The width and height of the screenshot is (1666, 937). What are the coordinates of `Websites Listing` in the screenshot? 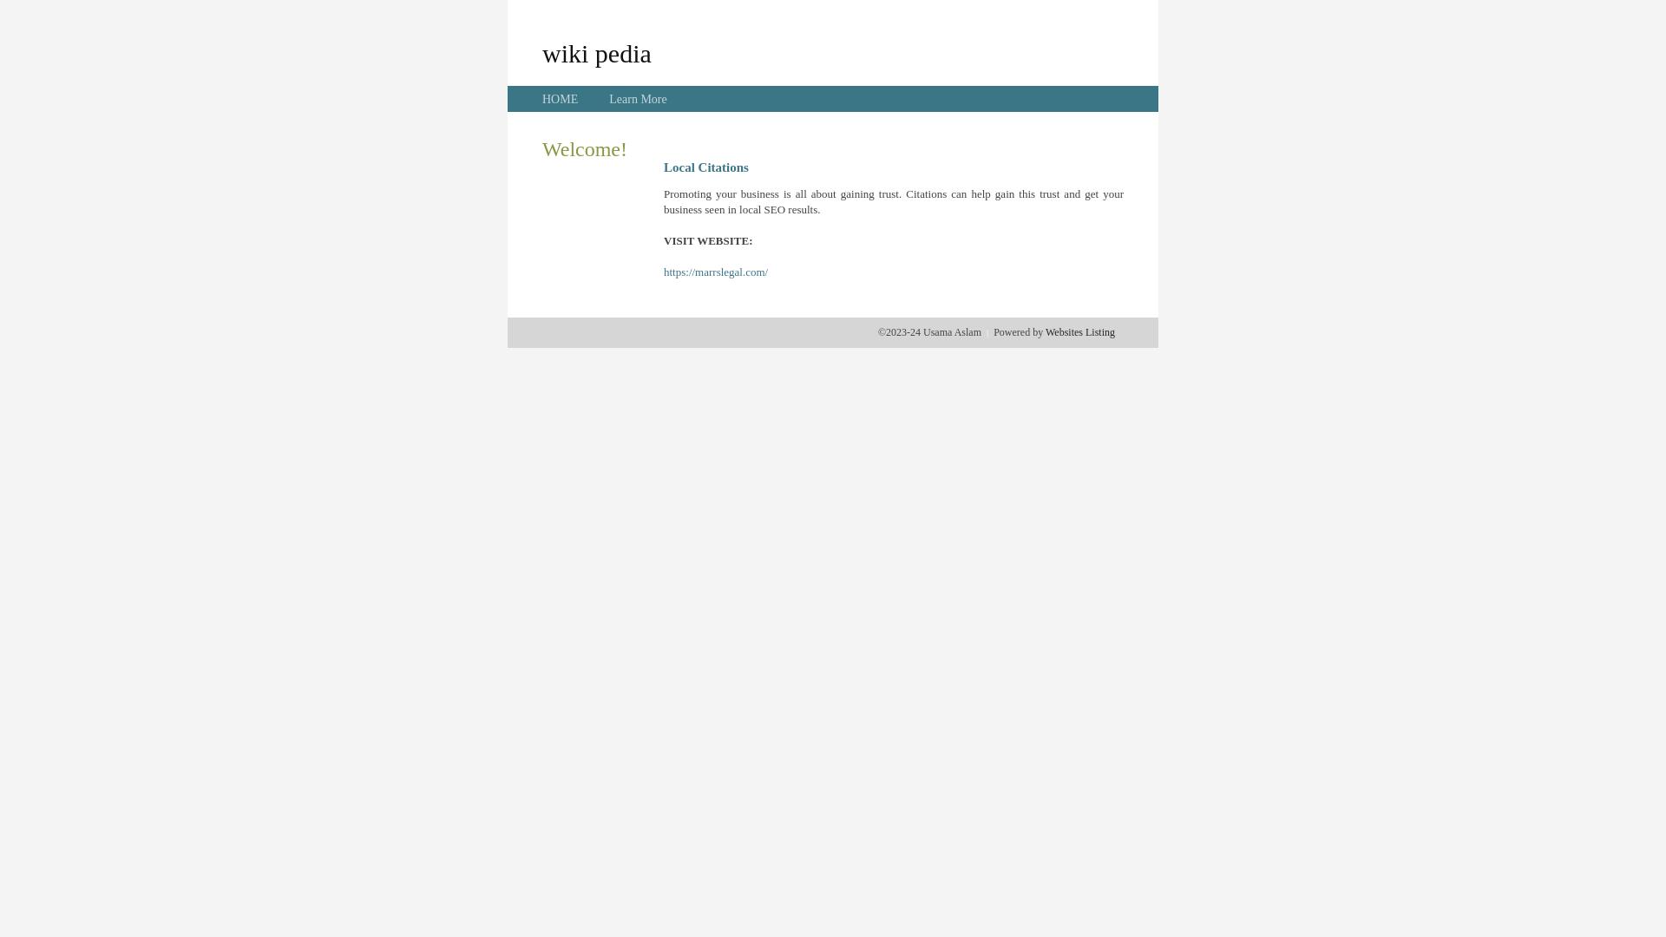 It's located at (1080, 332).